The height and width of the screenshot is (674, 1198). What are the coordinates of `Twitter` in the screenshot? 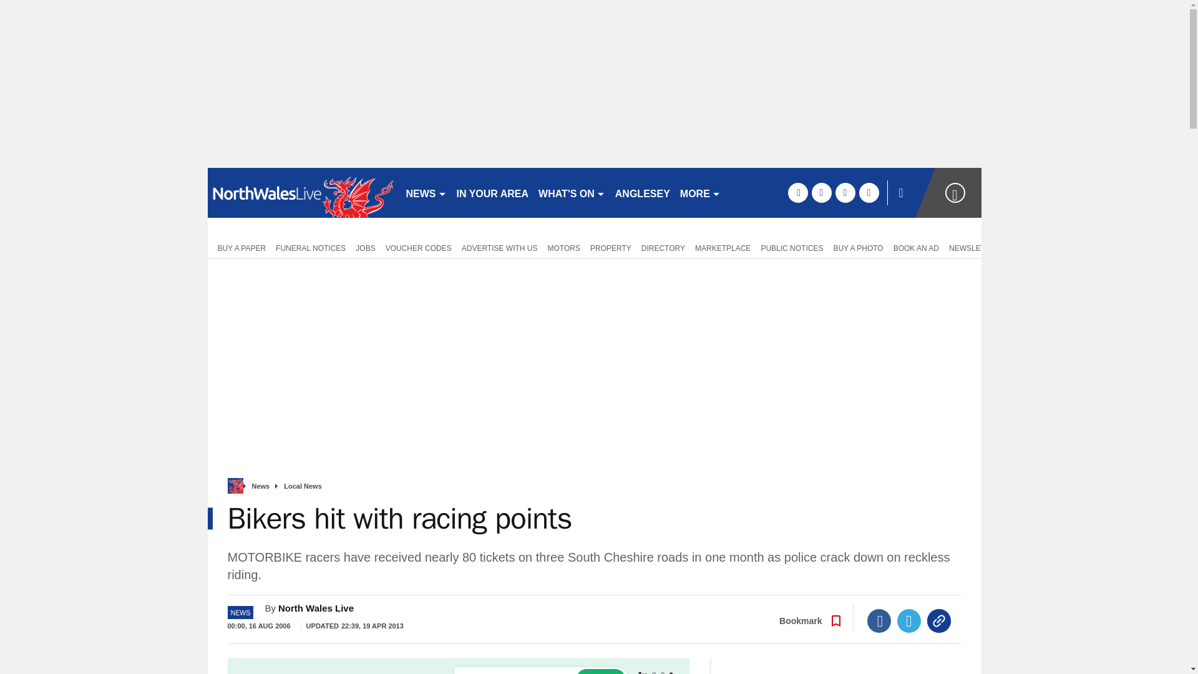 It's located at (909, 621).